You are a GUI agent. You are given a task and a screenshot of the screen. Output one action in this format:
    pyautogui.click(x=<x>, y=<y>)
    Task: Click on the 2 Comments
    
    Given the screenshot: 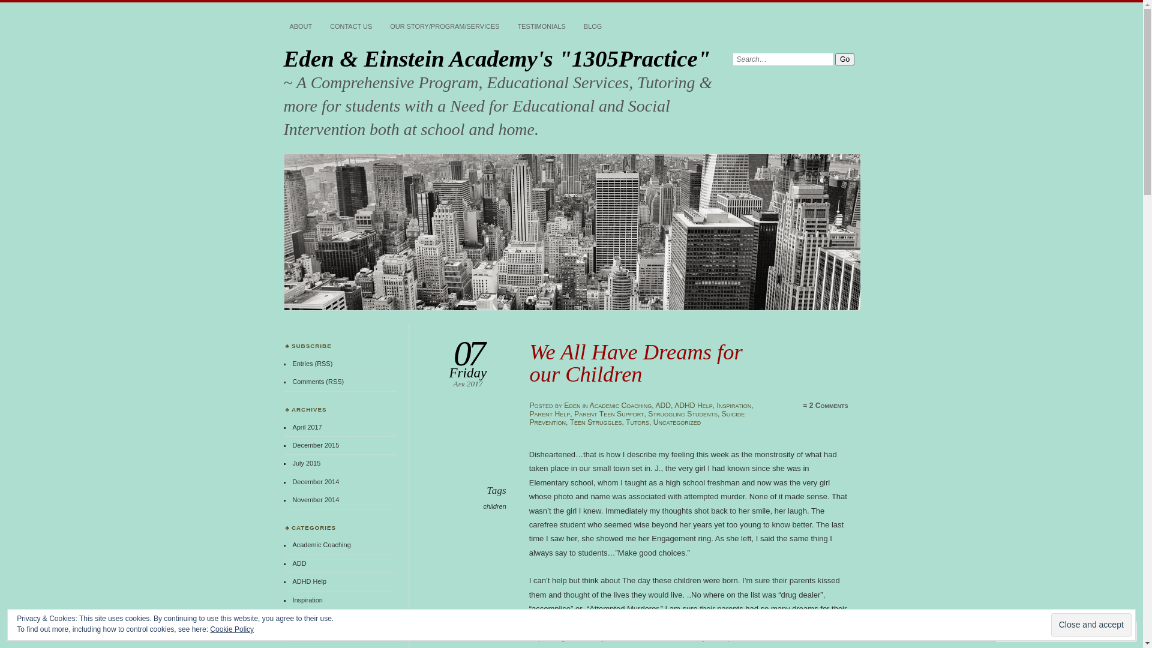 What is the action you would take?
    pyautogui.click(x=829, y=406)
    